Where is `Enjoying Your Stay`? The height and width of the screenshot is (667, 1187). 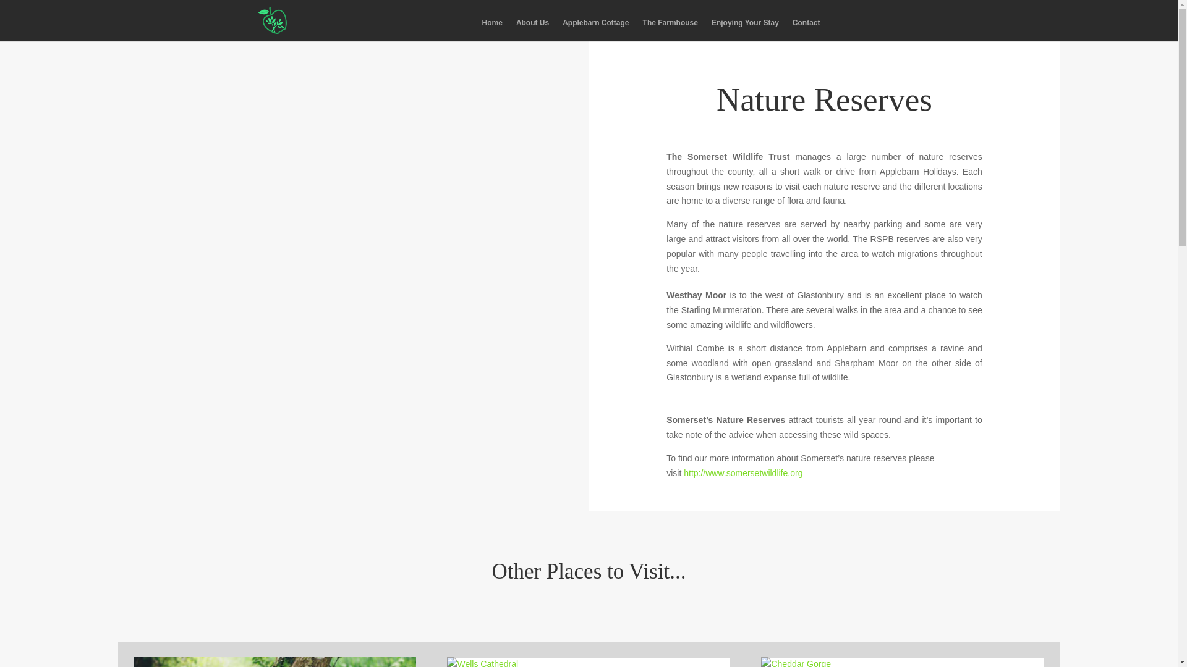 Enjoying Your Stay is located at coordinates (744, 30).